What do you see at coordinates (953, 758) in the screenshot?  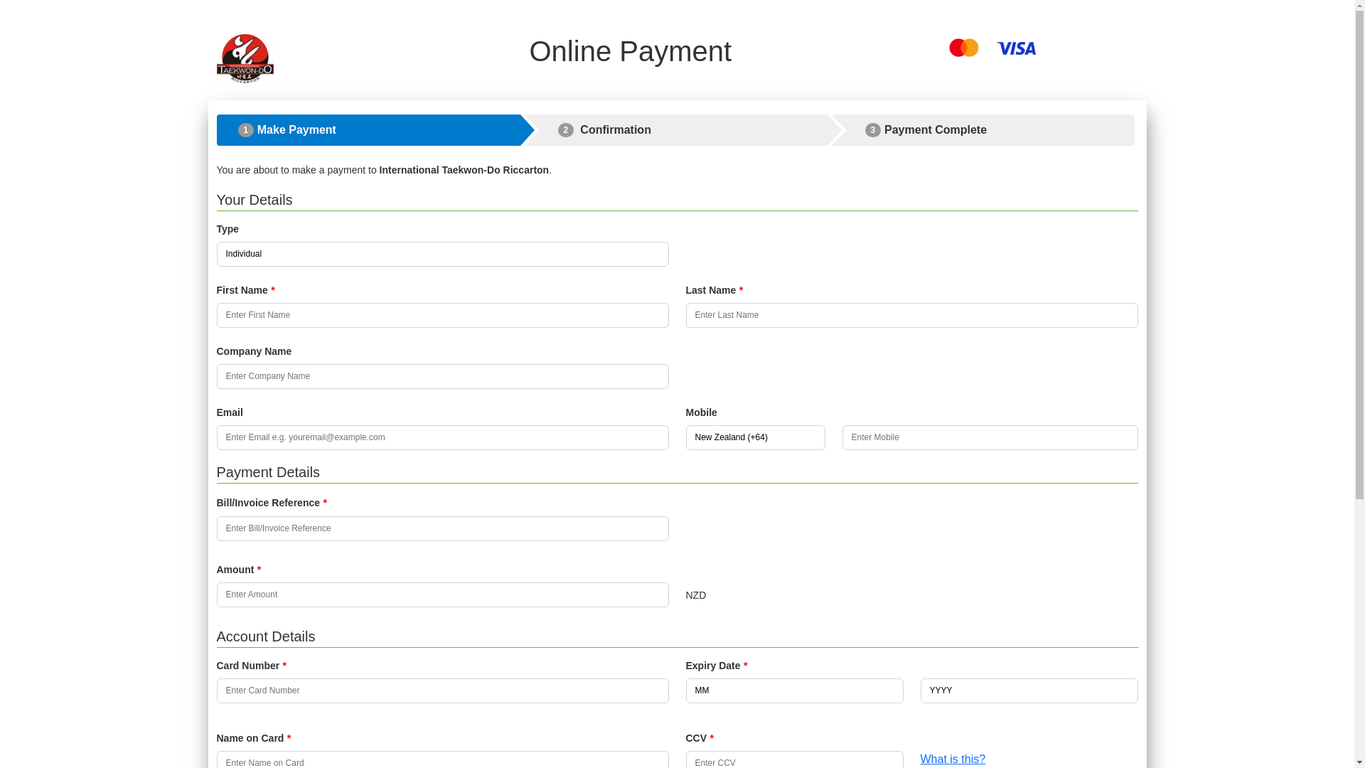 I see `What is this?` at bounding box center [953, 758].